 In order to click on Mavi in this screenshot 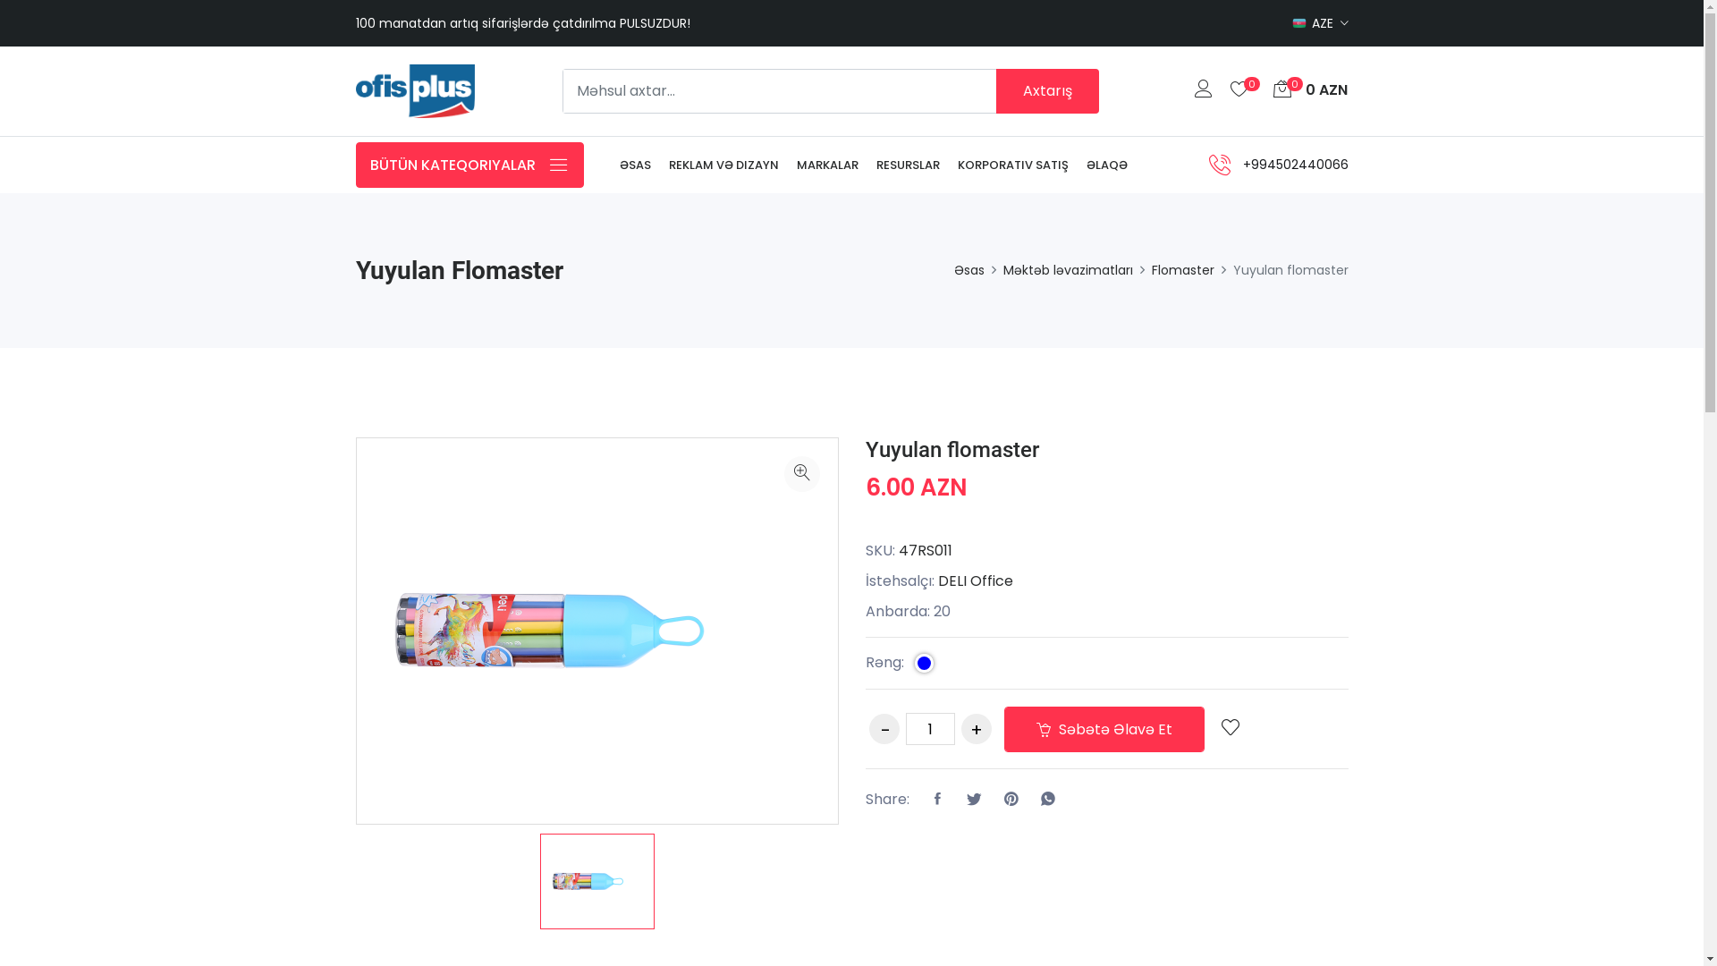, I will do `click(925, 664)`.